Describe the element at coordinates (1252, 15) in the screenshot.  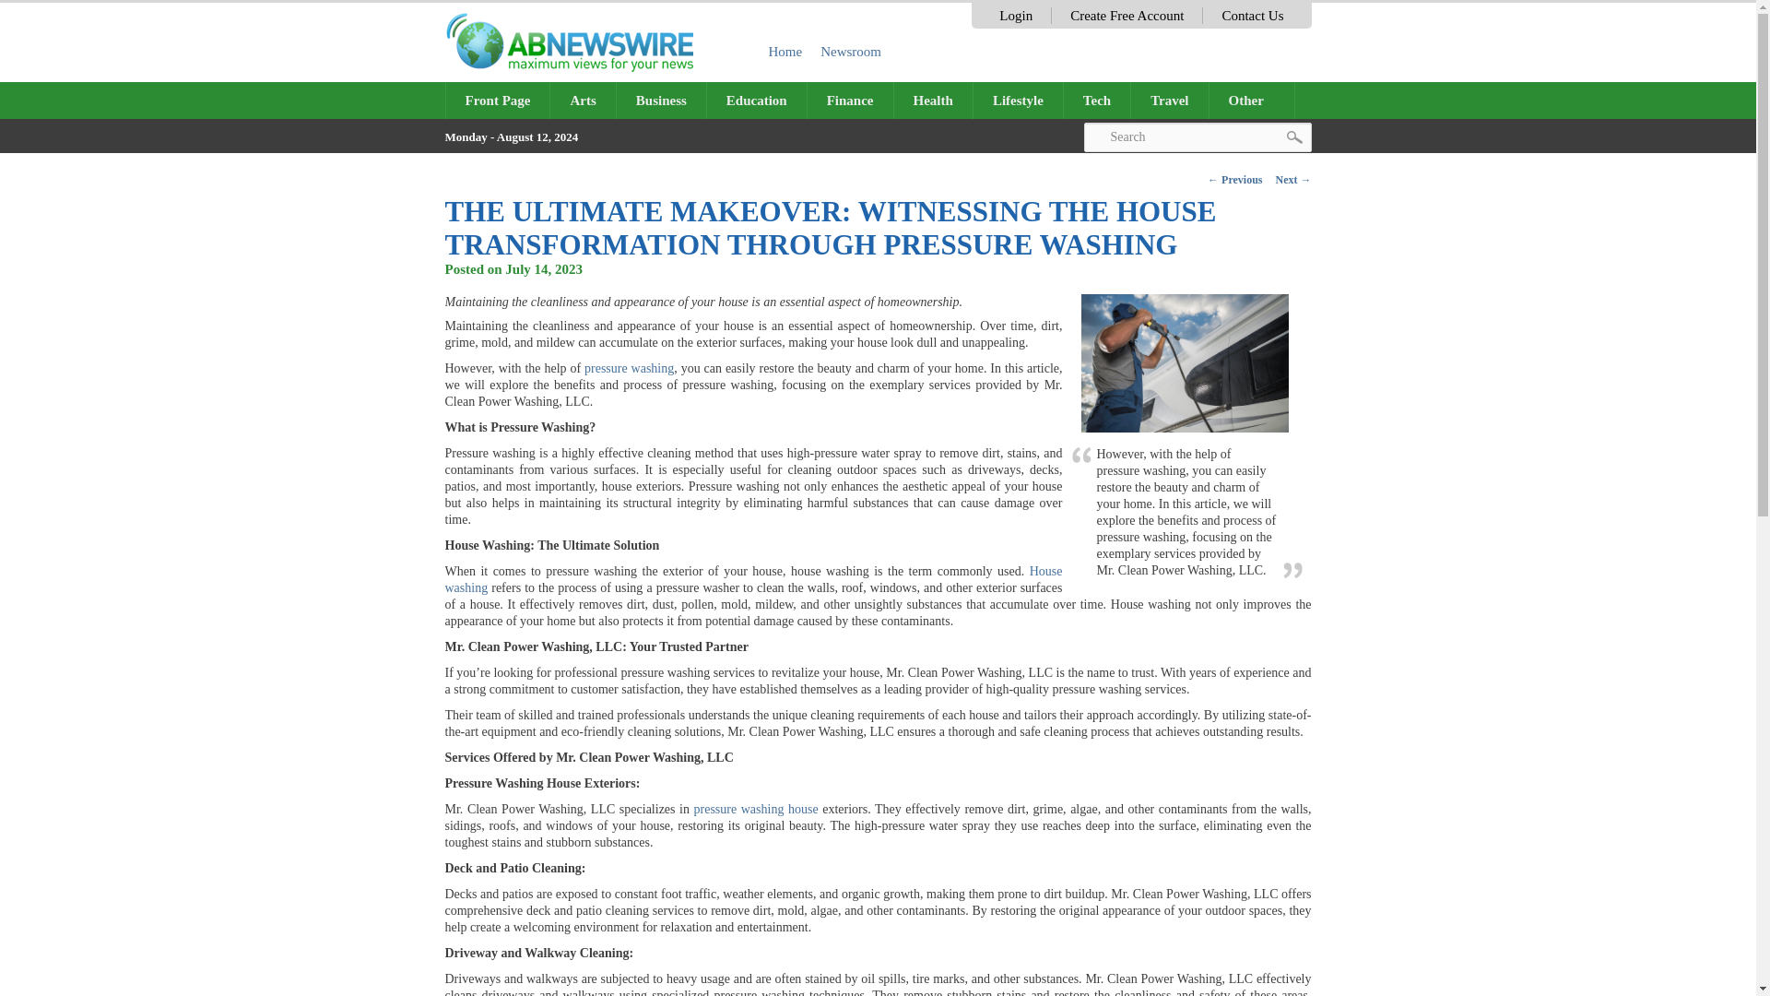
I see `Contact Us` at that location.